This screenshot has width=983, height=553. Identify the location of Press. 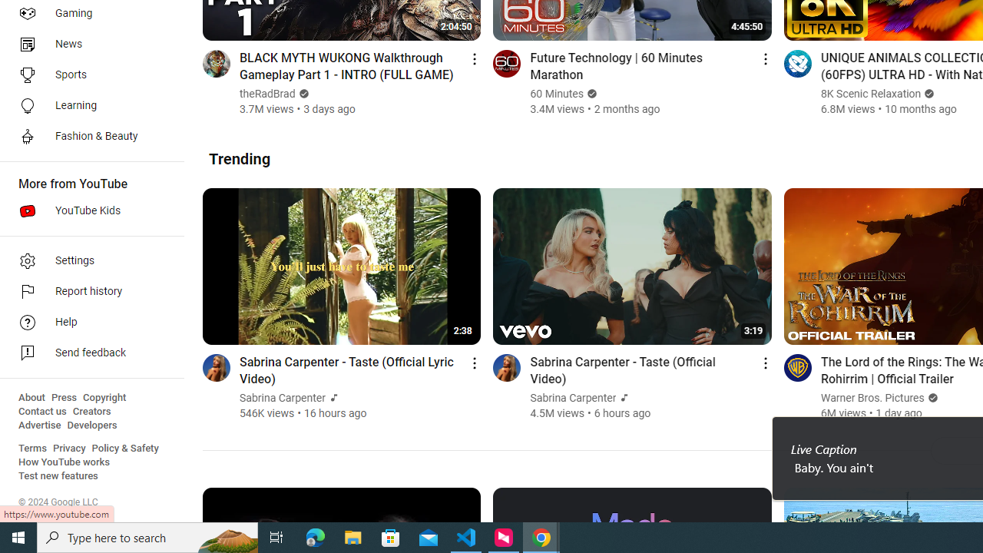
(65, 398).